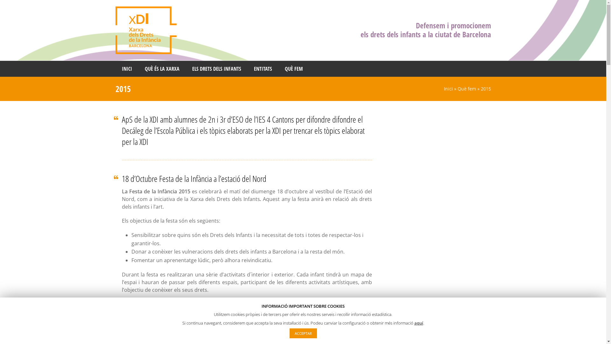 Image resolution: width=611 pixels, height=344 pixels. What do you see at coordinates (303, 333) in the screenshot?
I see `ACCEPTAR` at bounding box center [303, 333].